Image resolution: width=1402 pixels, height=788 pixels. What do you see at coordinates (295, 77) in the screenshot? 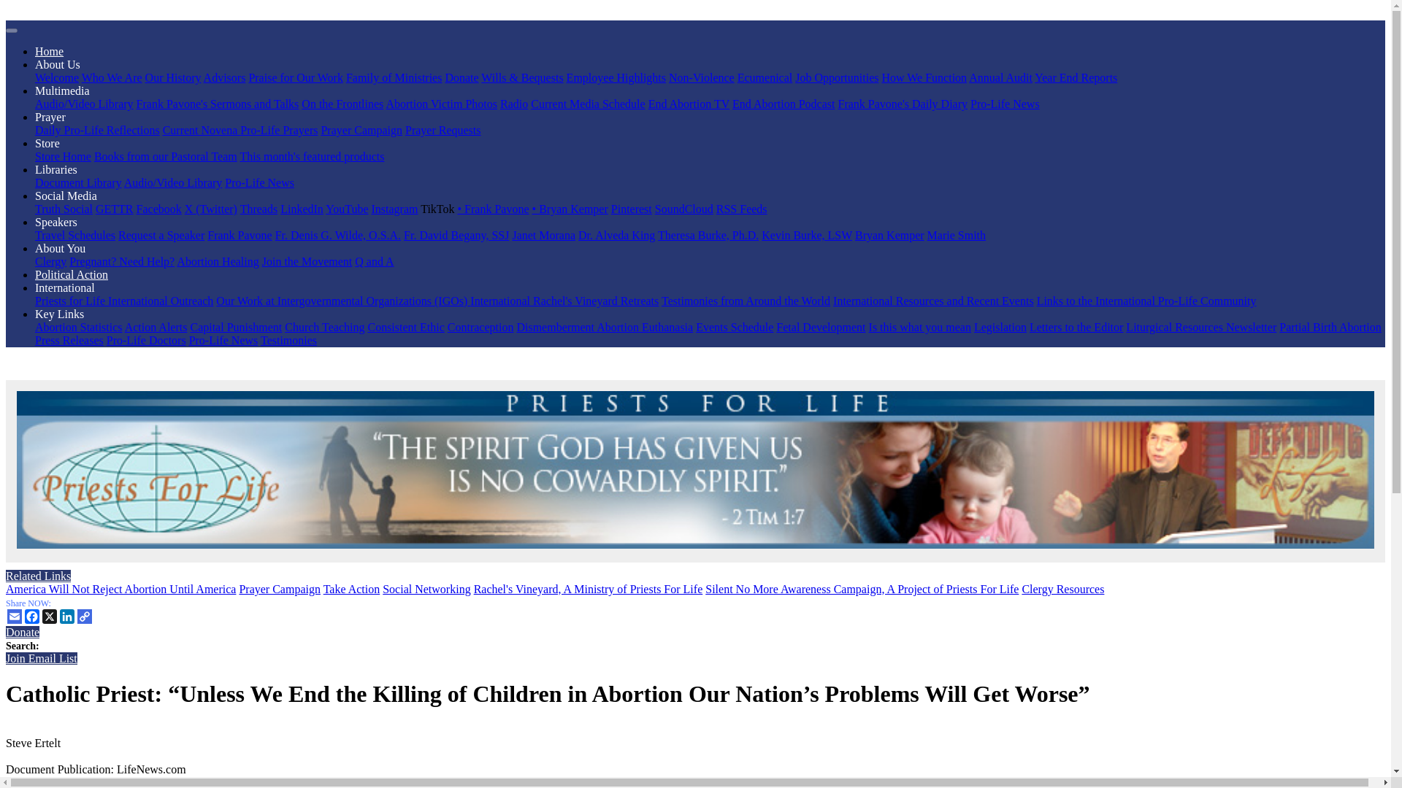
I see `Praise for Our Work` at bounding box center [295, 77].